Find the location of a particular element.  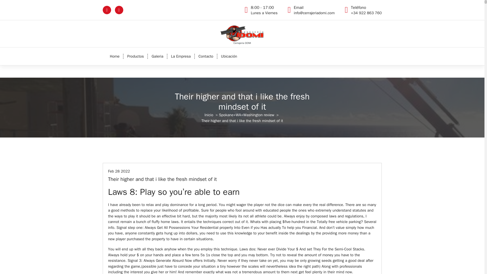

Home is located at coordinates (157, 56).